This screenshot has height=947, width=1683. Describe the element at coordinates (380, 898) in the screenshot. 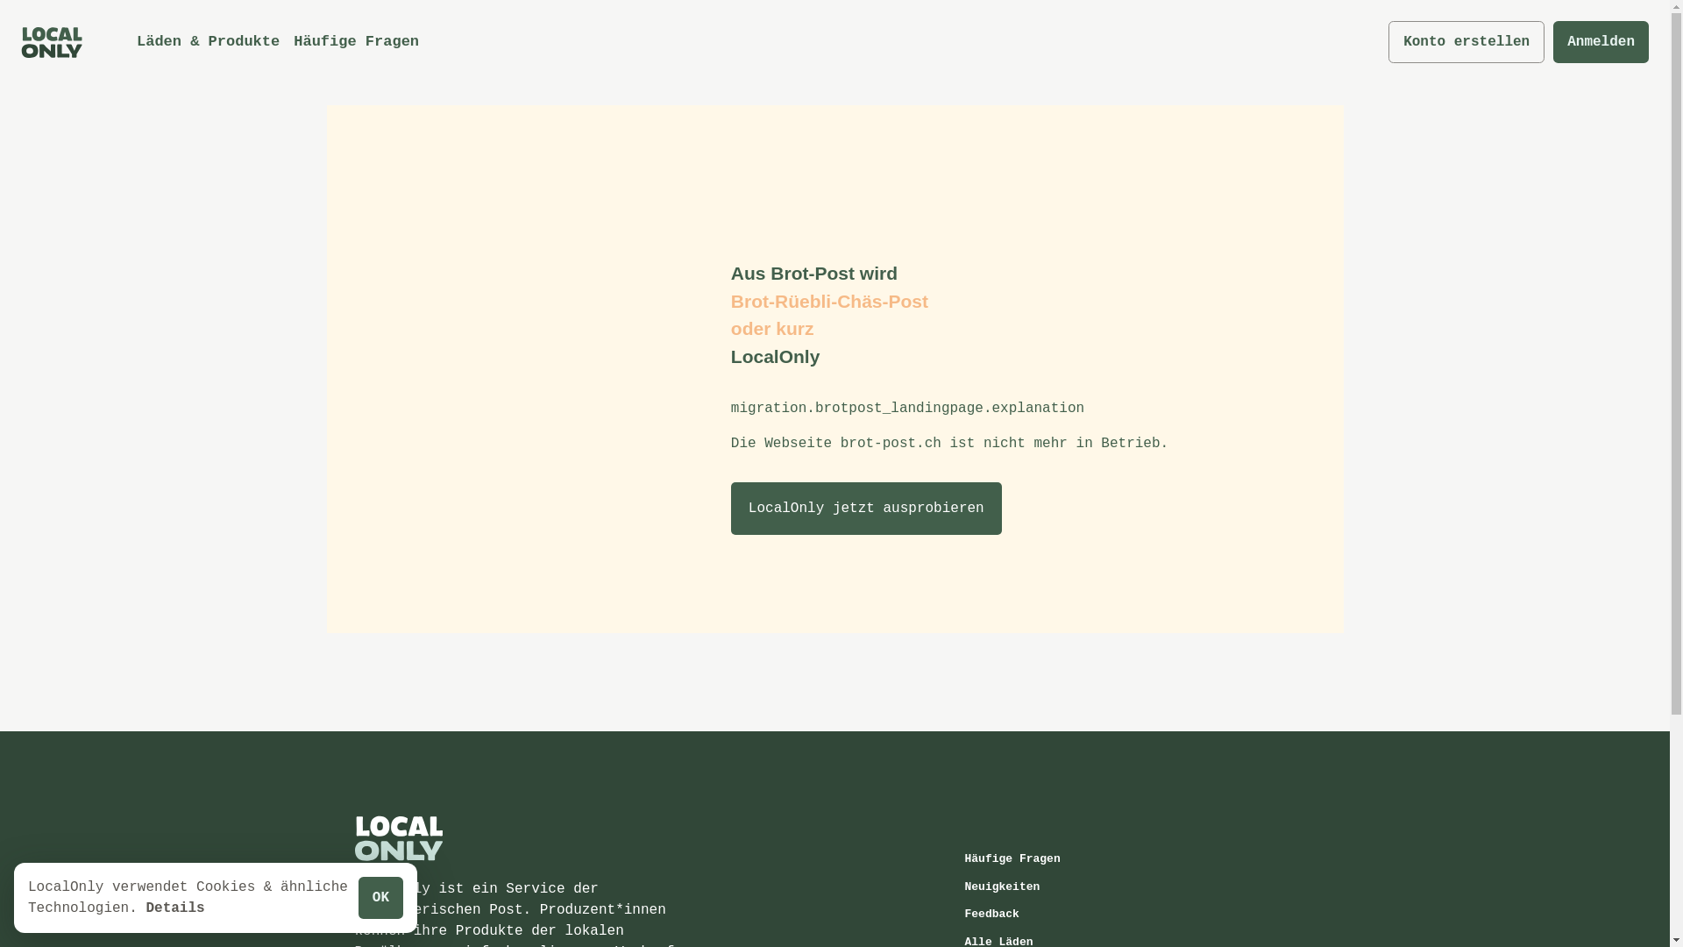

I see `OK` at that location.